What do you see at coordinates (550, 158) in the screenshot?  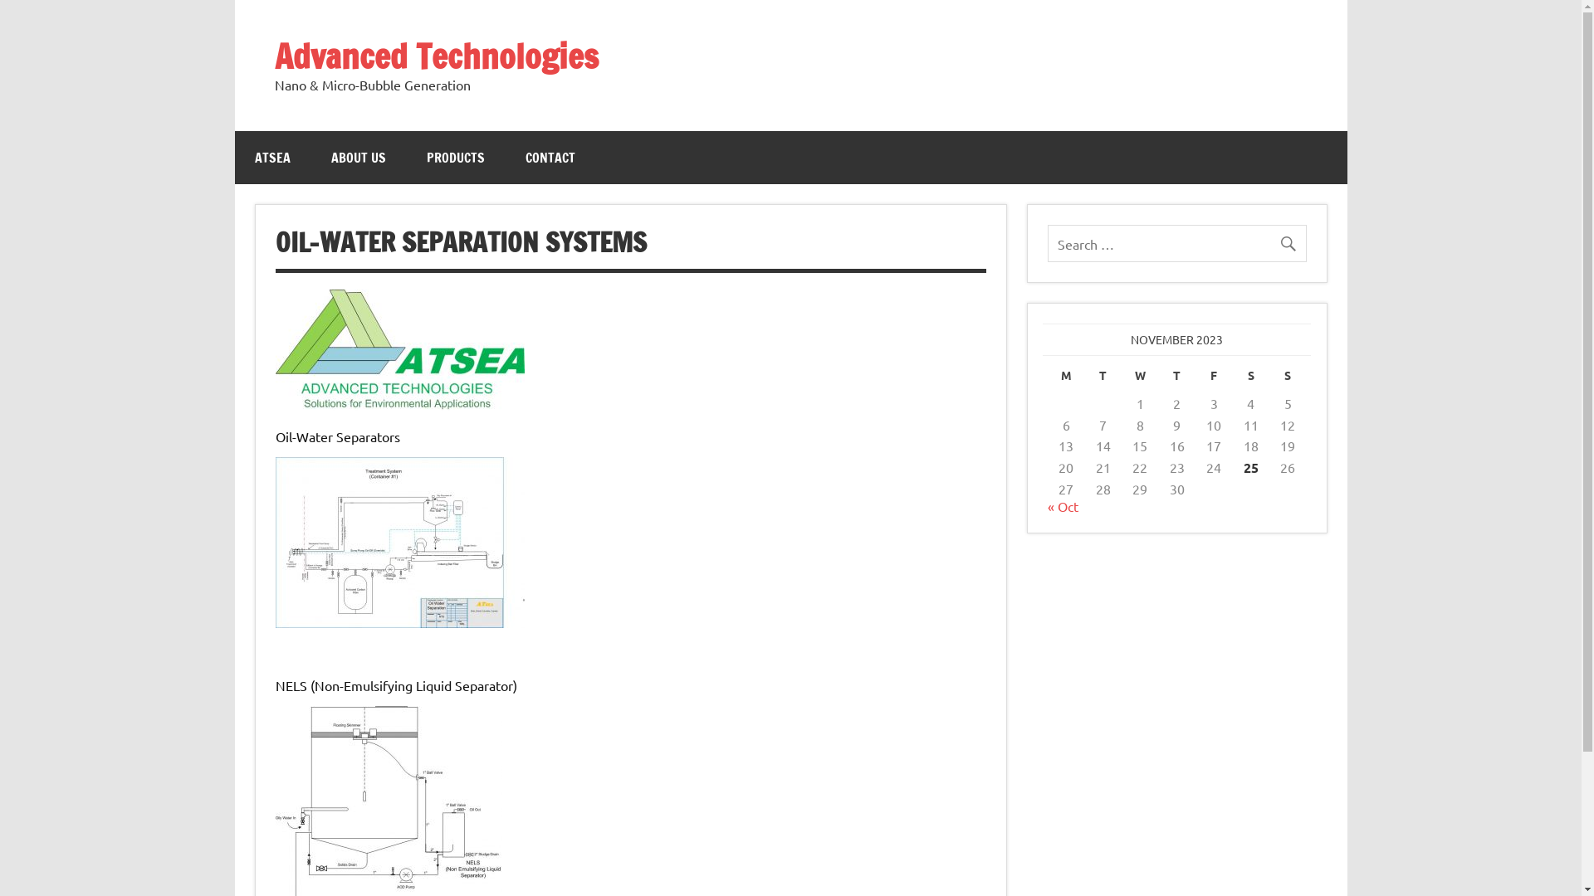 I see `CONTACT` at bounding box center [550, 158].